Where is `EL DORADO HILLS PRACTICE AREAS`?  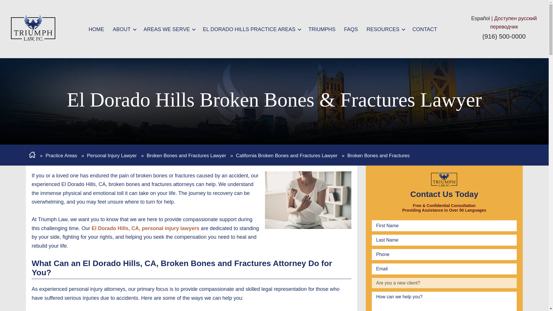
EL DORADO HILLS PRACTICE AREAS is located at coordinates (249, 31).